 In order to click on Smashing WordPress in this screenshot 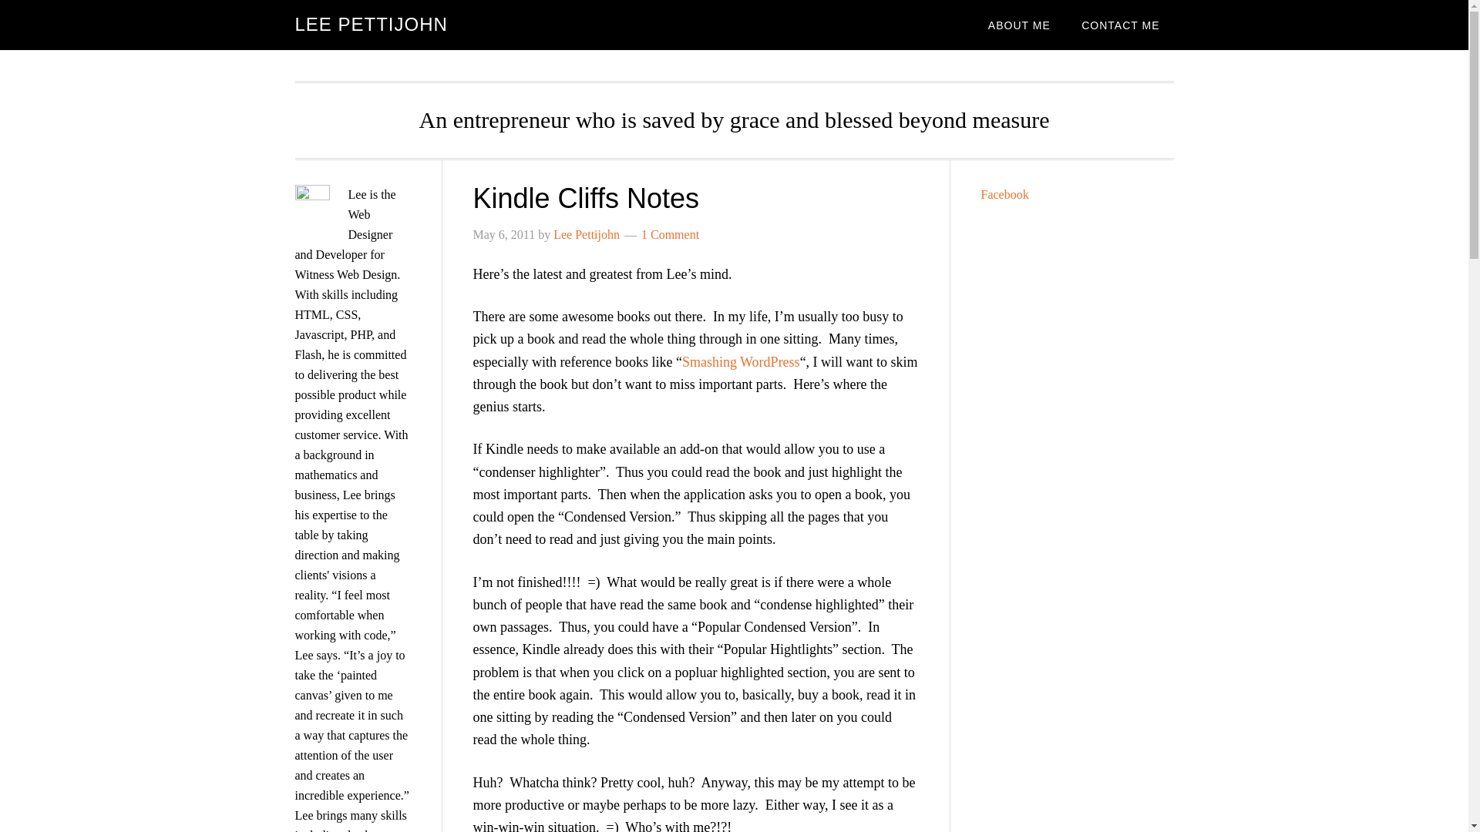, I will do `click(742, 362)`.